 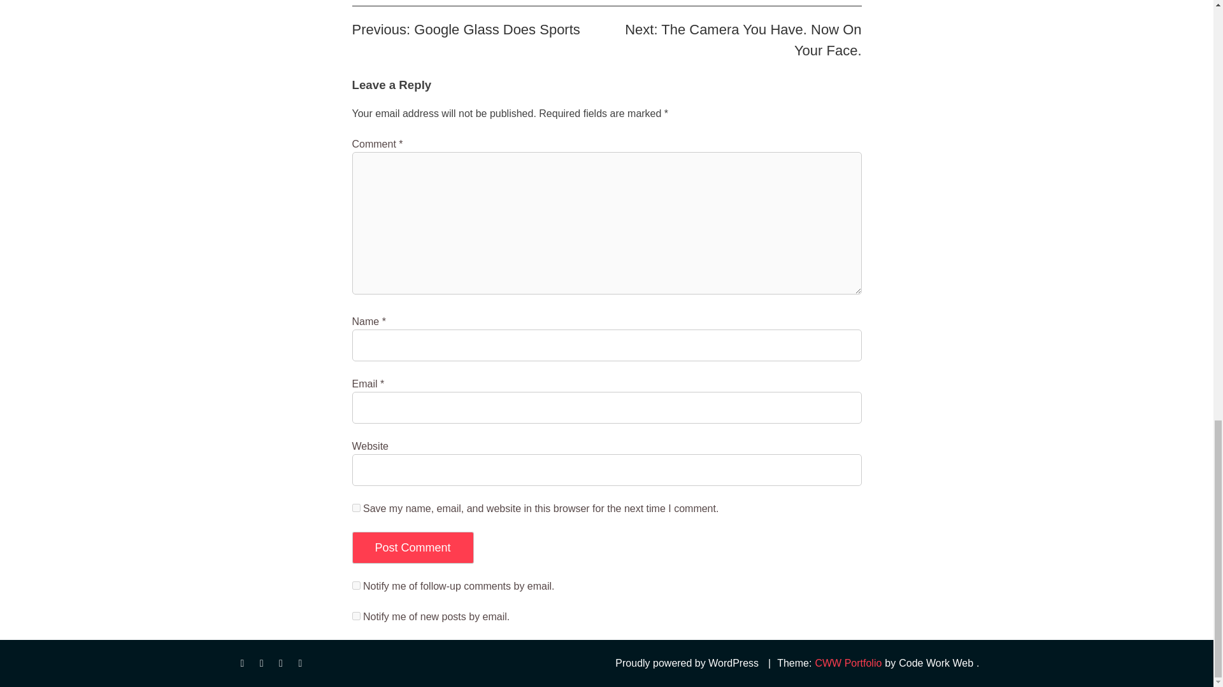 I want to click on Post Comment, so click(x=413, y=547).